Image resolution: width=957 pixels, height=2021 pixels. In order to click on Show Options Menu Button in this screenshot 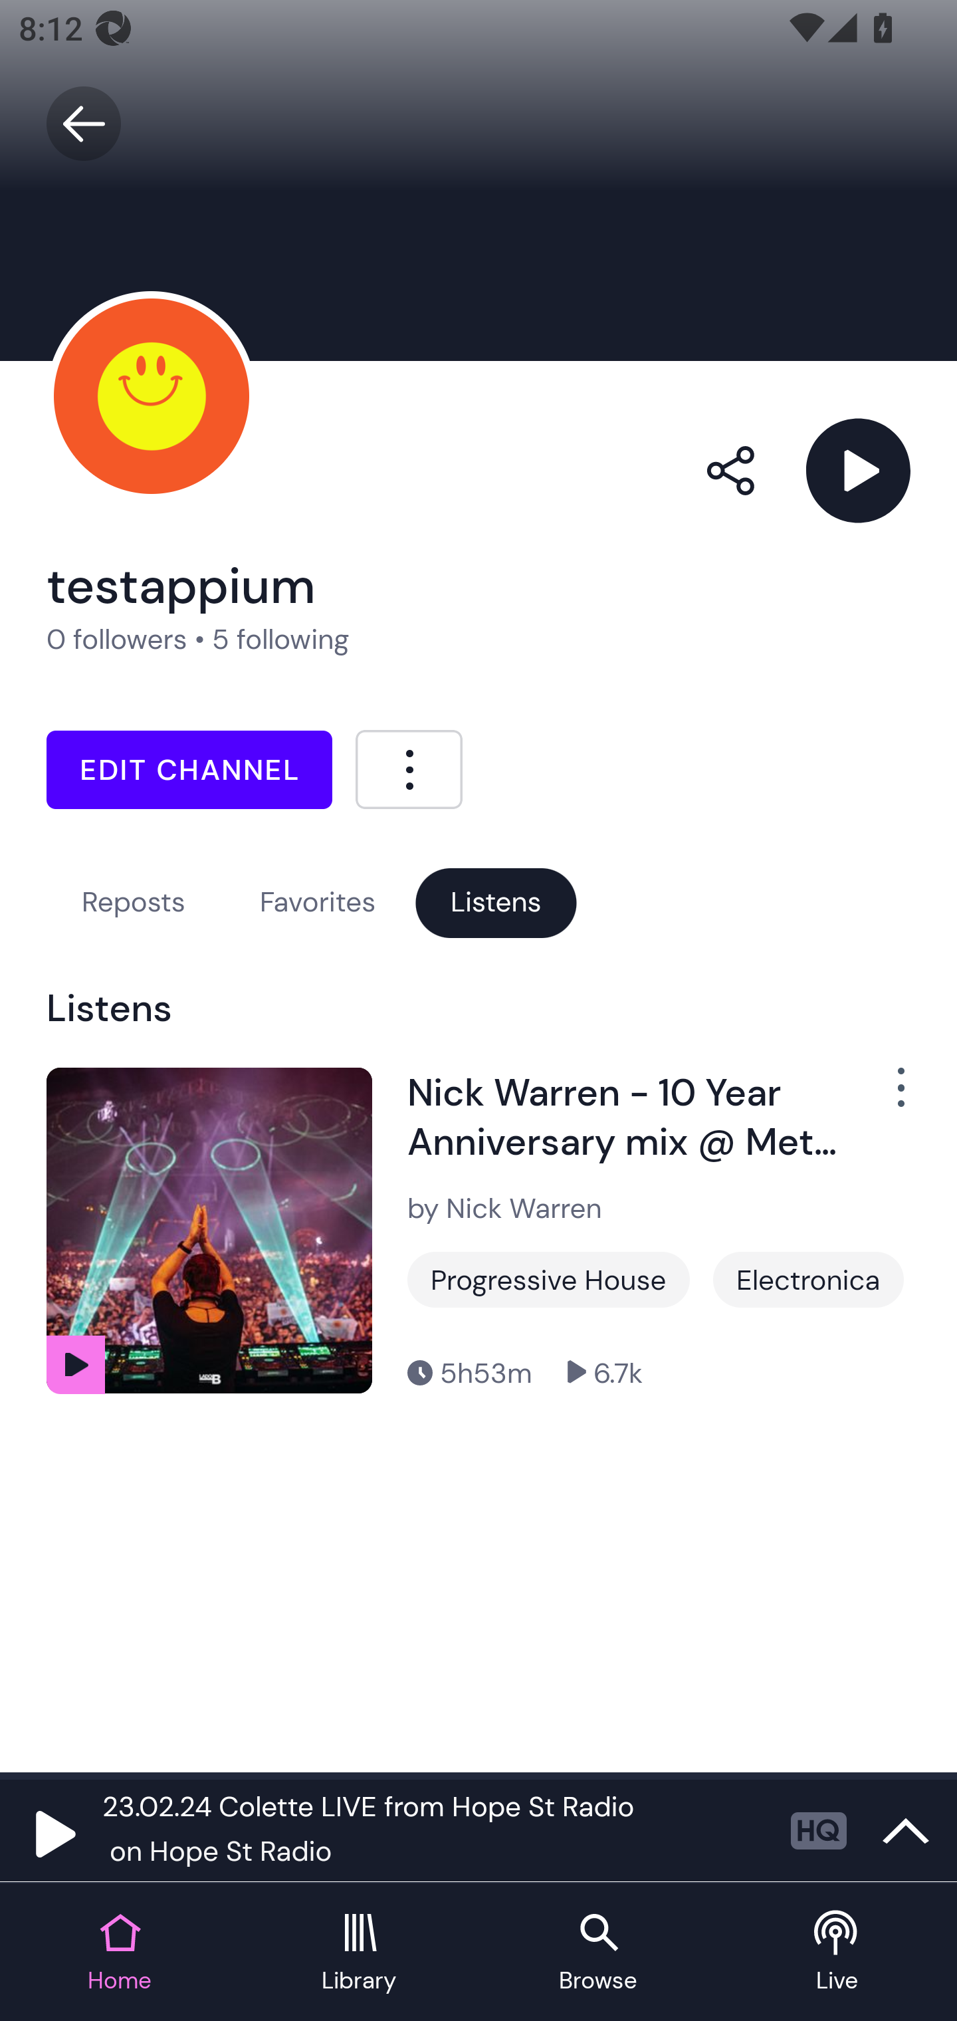, I will do `click(887, 1097)`.